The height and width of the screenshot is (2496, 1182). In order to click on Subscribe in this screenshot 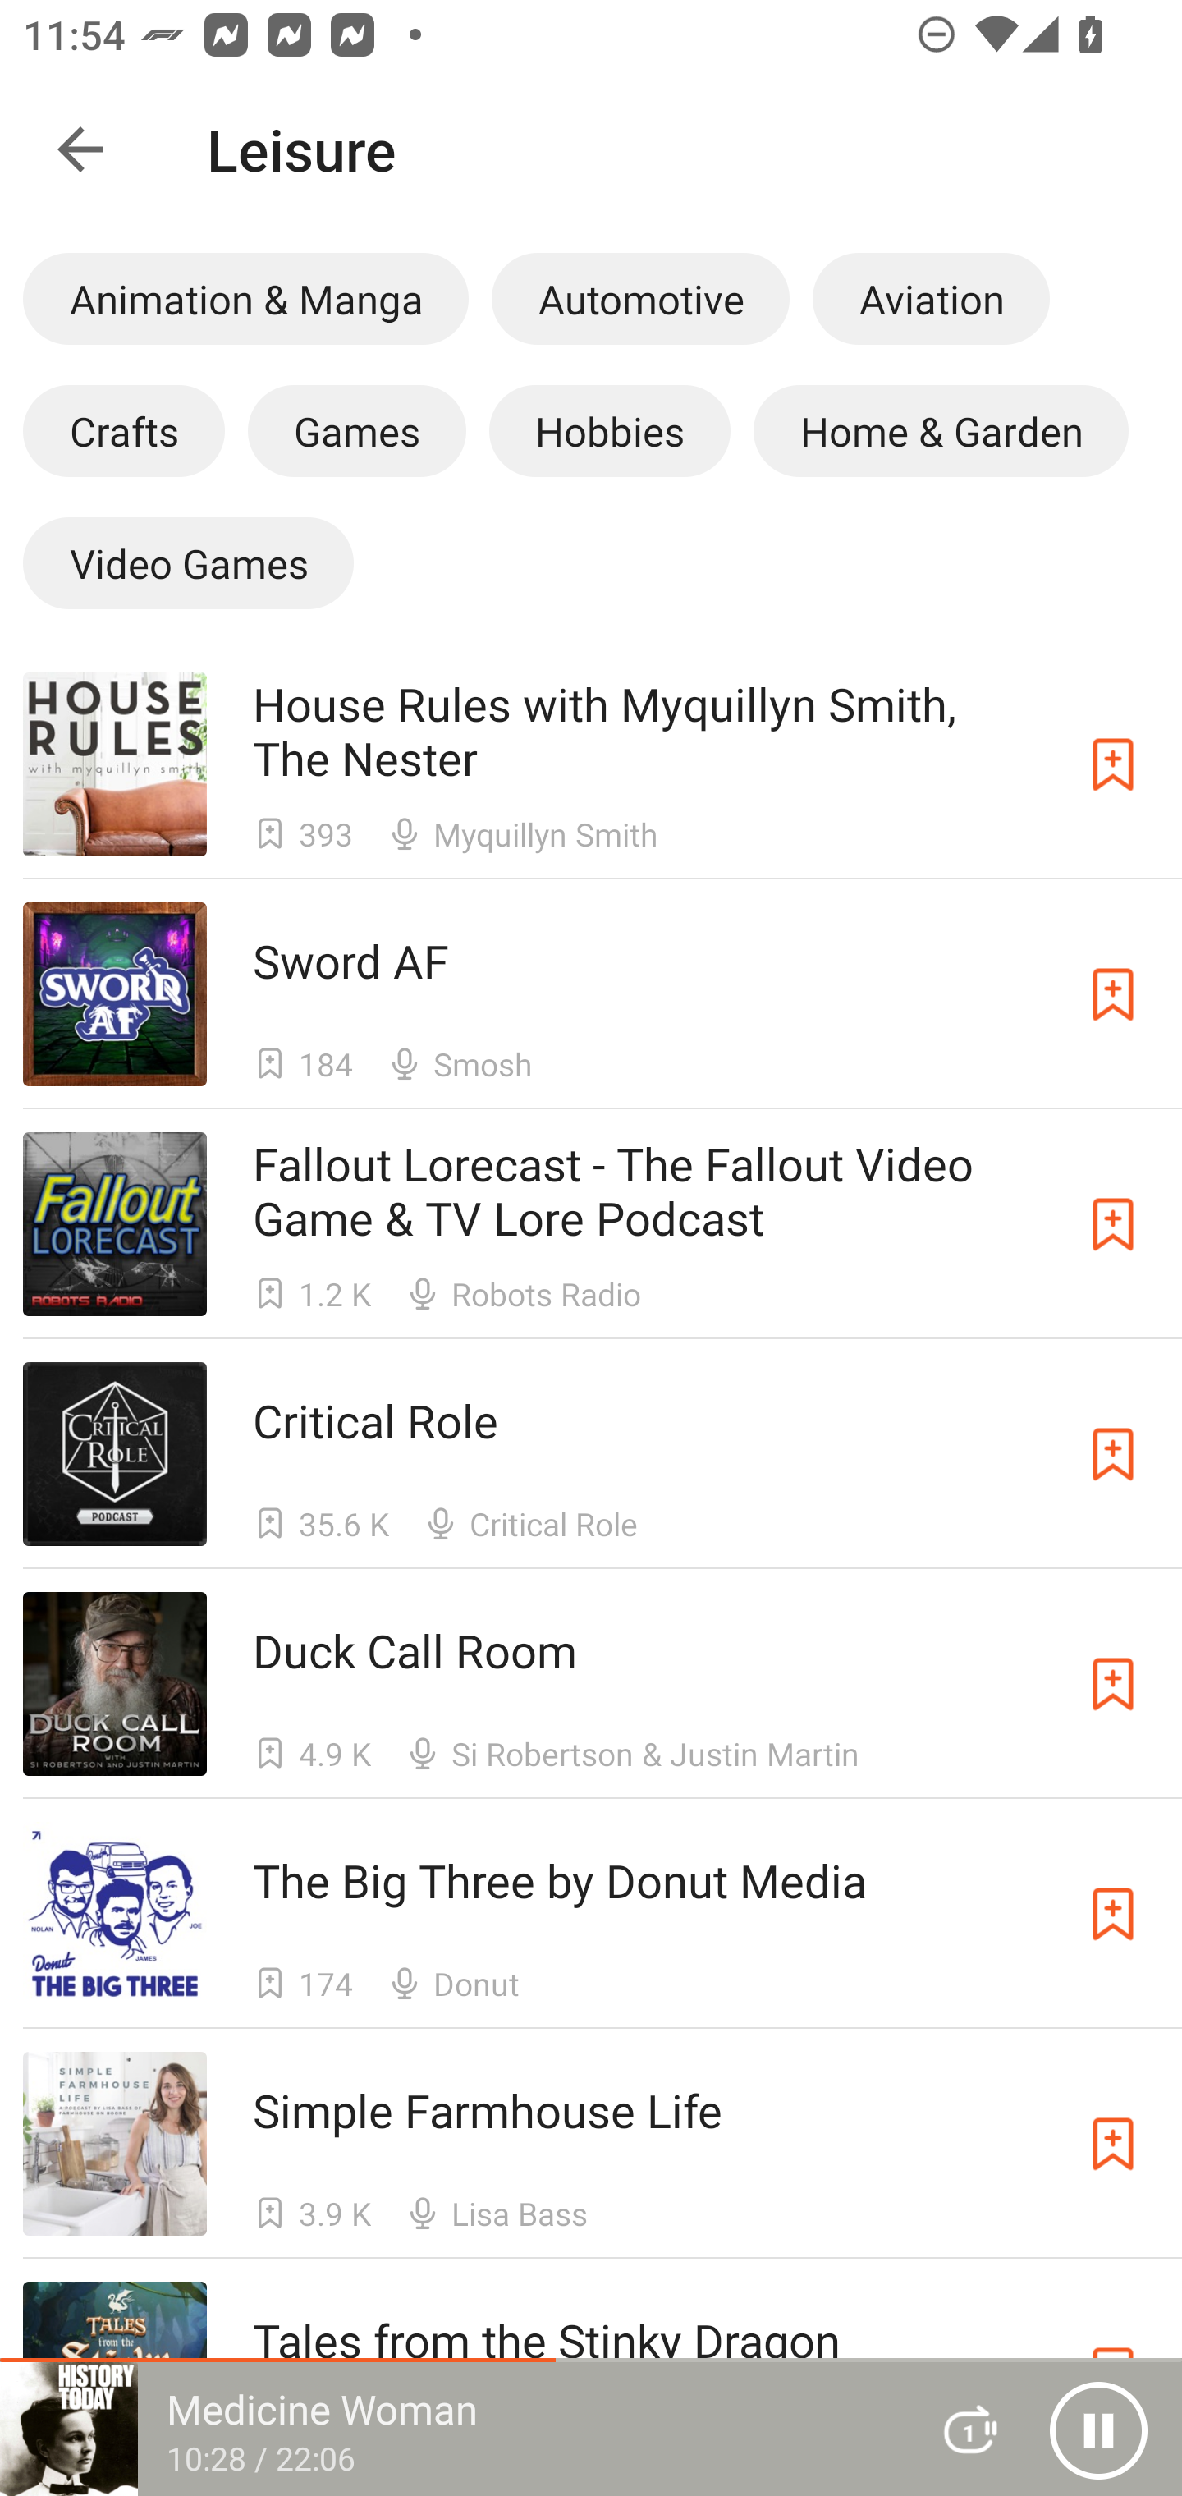, I will do `click(1113, 1685)`.